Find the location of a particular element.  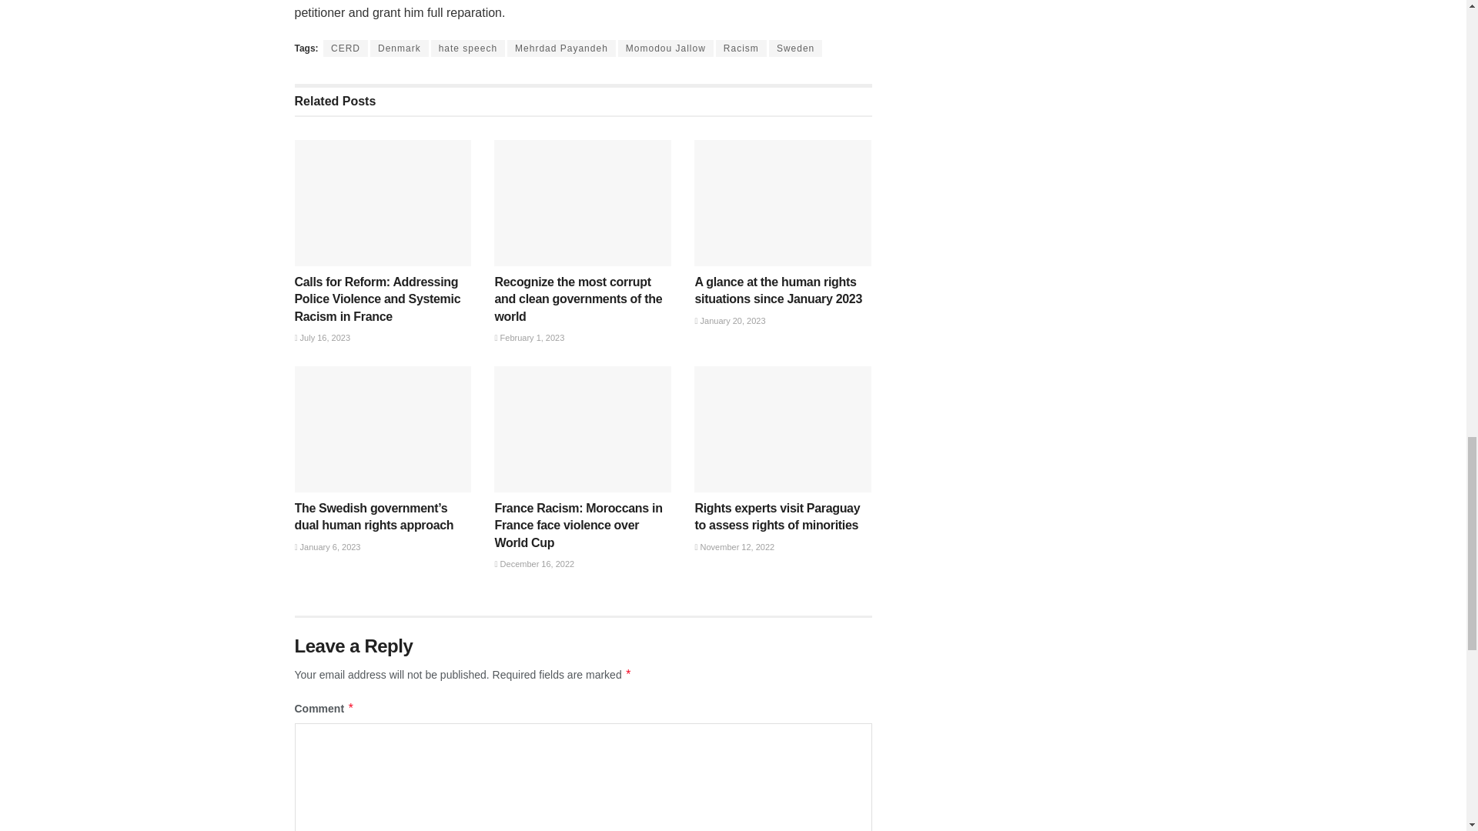

Mehrdad Payandeh is located at coordinates (561, 48).